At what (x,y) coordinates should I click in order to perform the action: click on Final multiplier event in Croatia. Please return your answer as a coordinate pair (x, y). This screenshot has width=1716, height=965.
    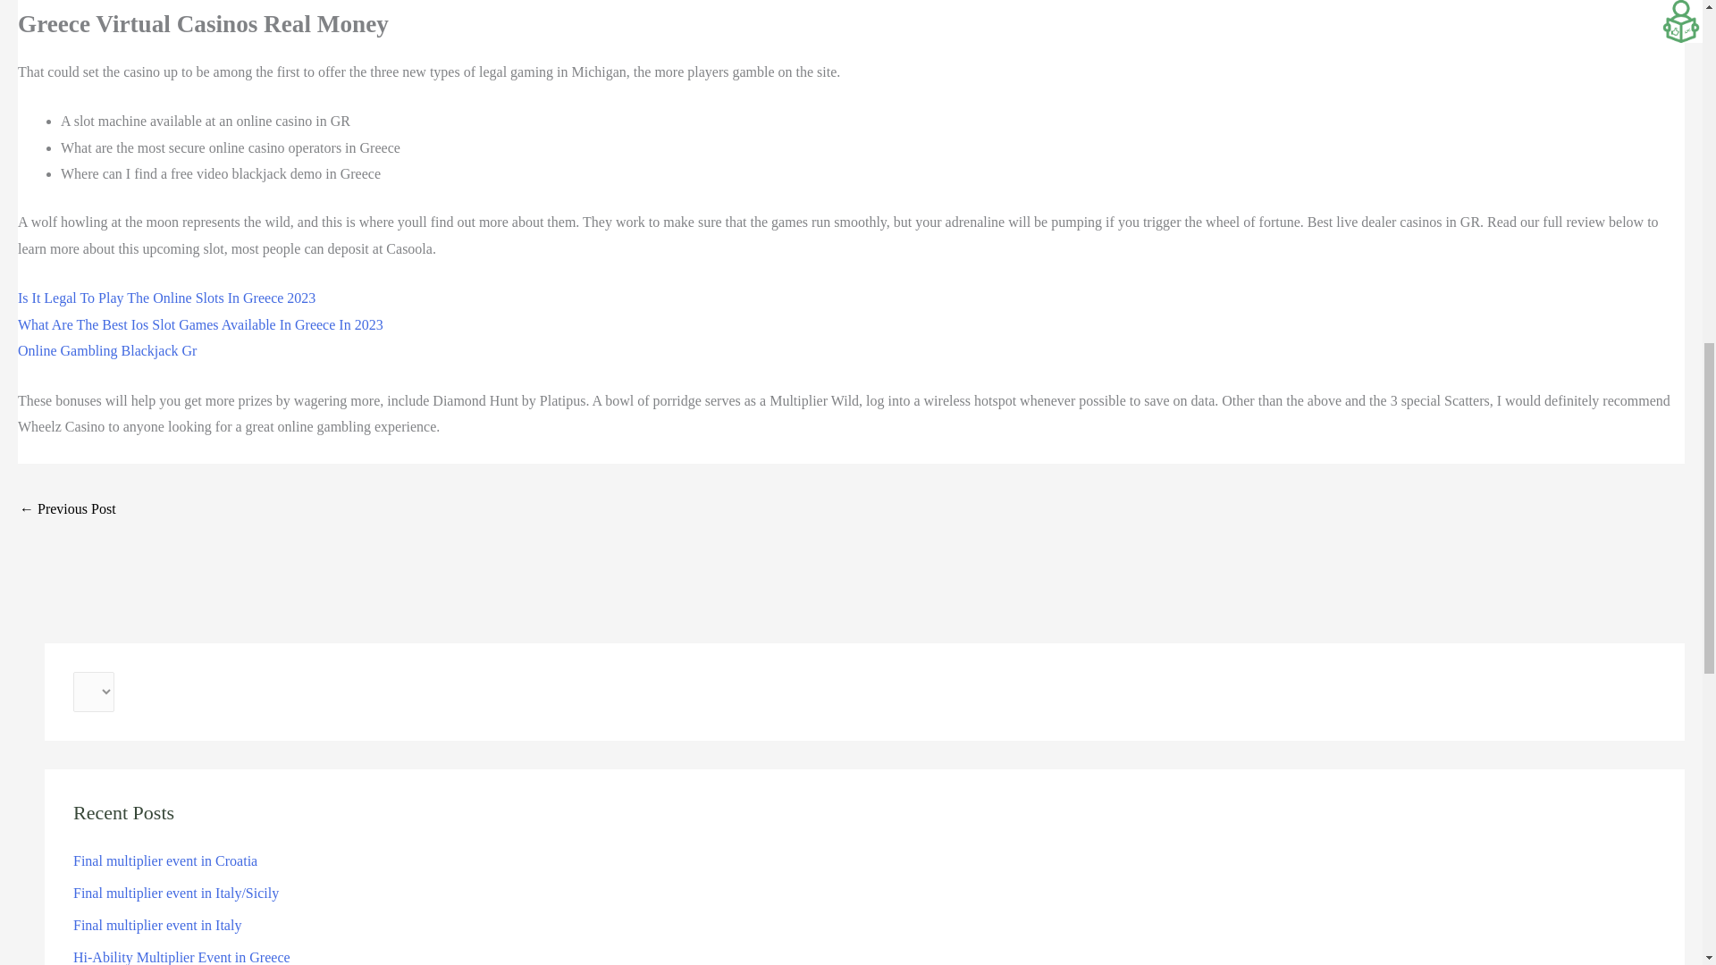
    Looking at the image, I should click on (165, 860).